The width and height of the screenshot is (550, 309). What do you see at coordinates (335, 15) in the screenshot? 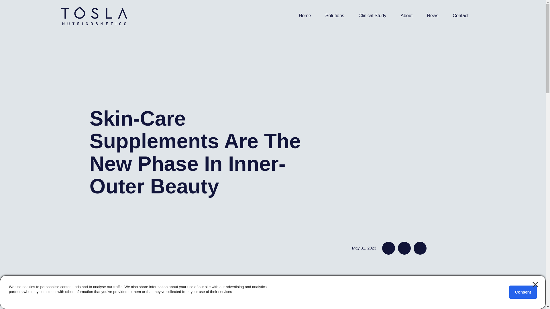
I see `Solutions` at bounding box center [335, 15].